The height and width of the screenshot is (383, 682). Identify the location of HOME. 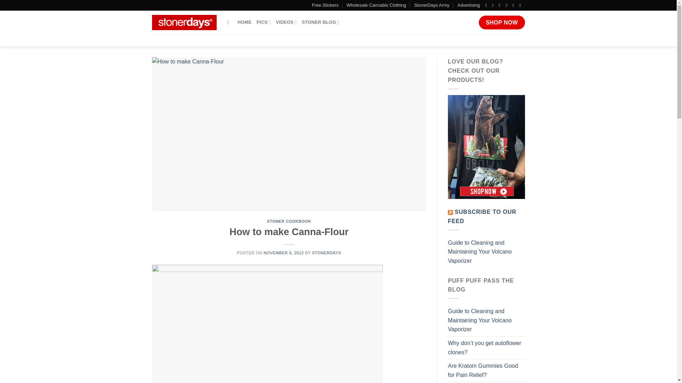
(244, 22).